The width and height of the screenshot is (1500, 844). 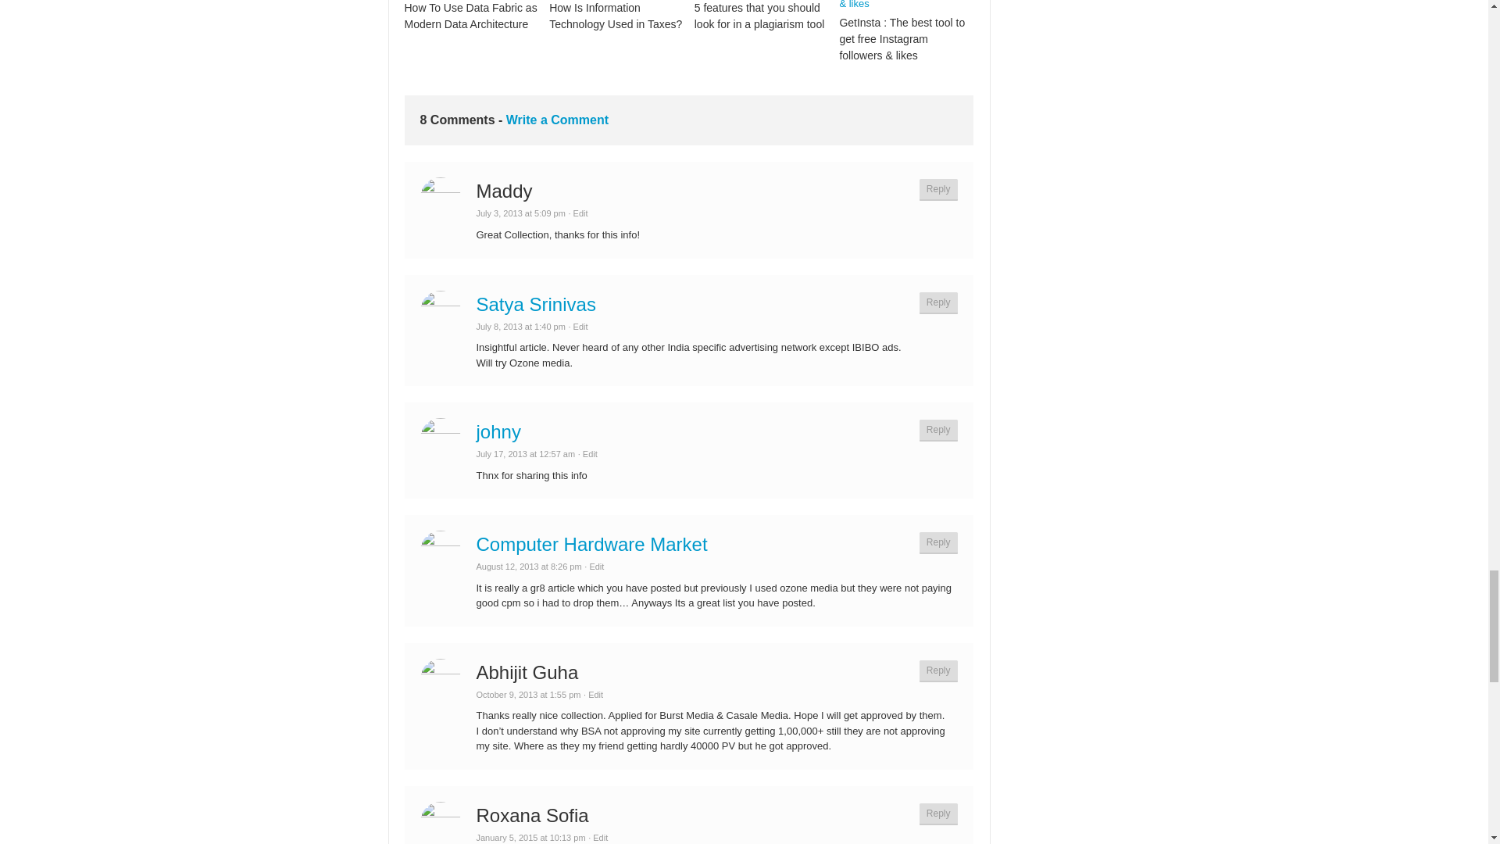 I want to click on Wednesday, July 3, 2013, 5:09 pm, so click(x=520, y=213).